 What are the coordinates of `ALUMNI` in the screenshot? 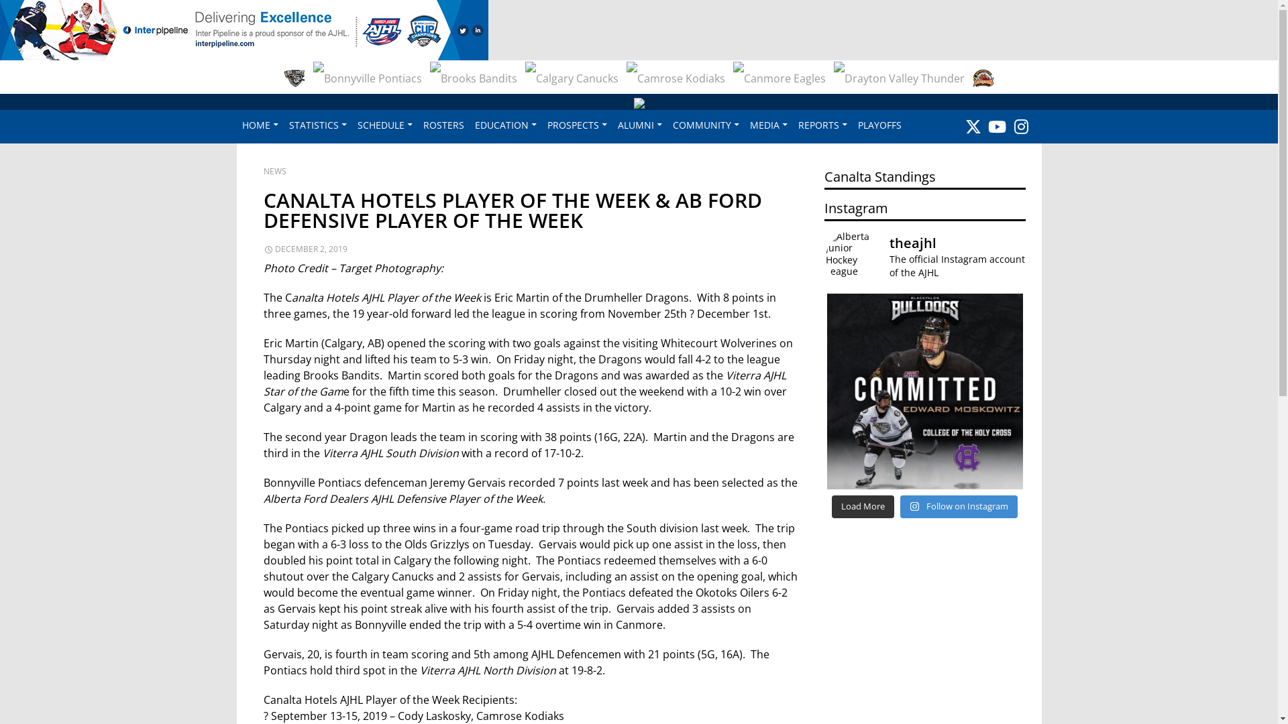 It's located at (639, 125).